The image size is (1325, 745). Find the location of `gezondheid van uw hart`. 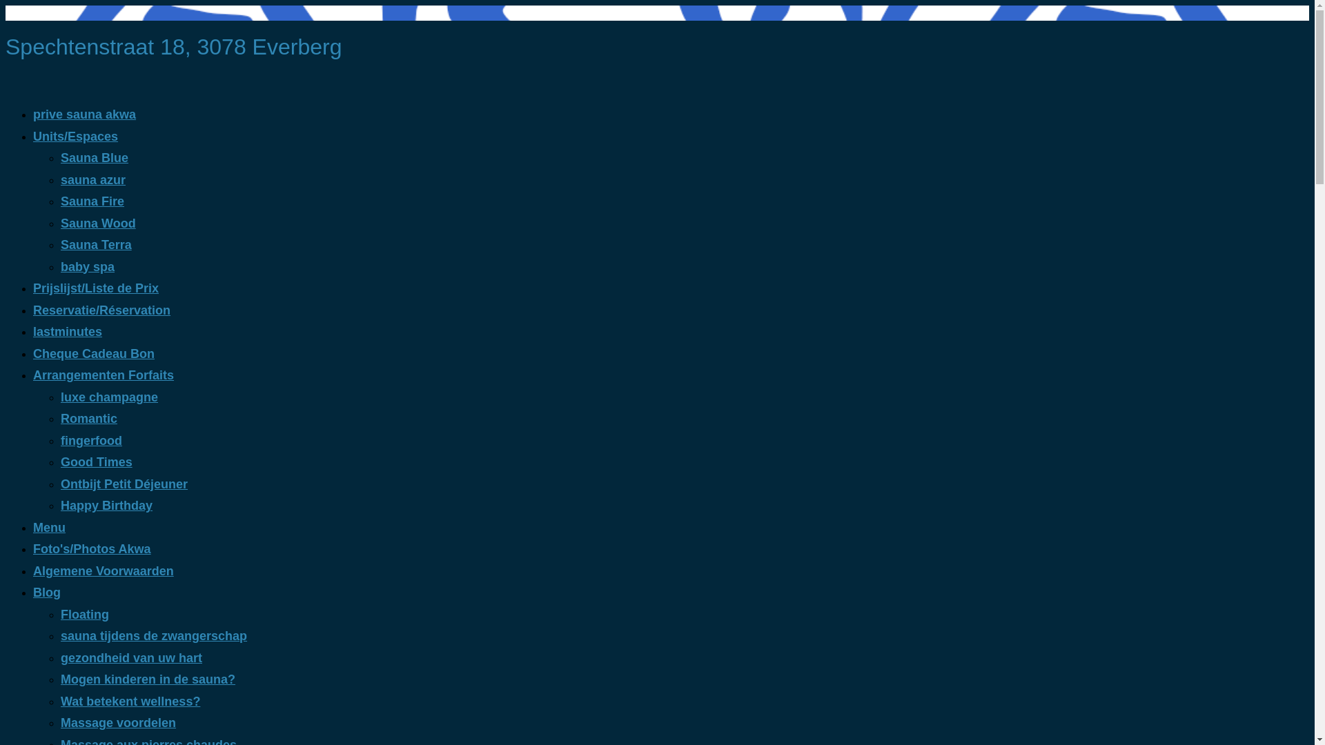

gezondheid van uw hart is located at coordinates (131, 658).